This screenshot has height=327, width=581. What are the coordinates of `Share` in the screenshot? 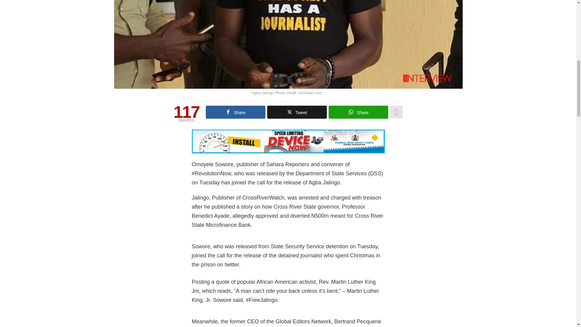 It's located at (235, 112).